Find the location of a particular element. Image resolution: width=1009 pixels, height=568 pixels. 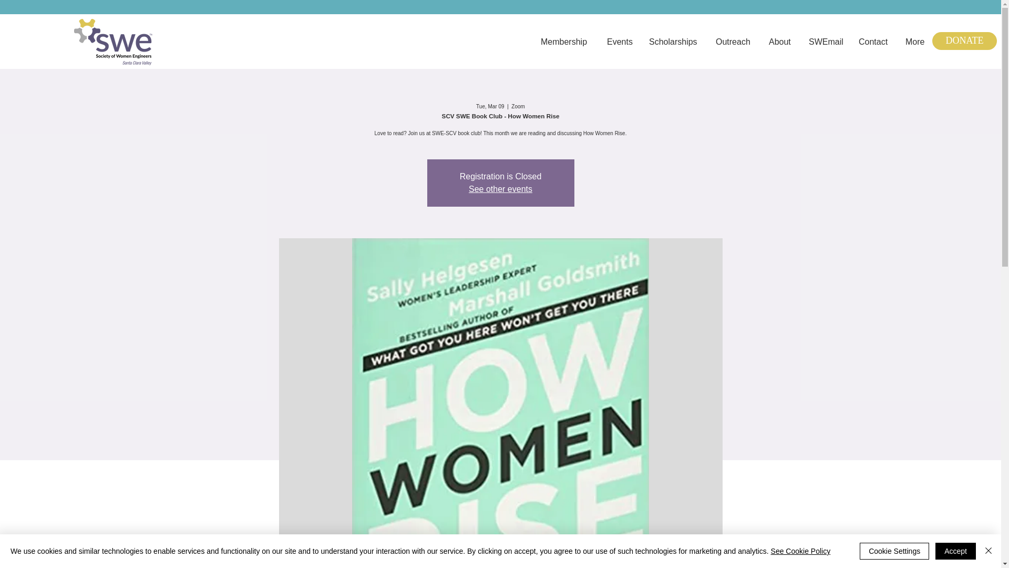

Events is located at coordinates (620, 41).